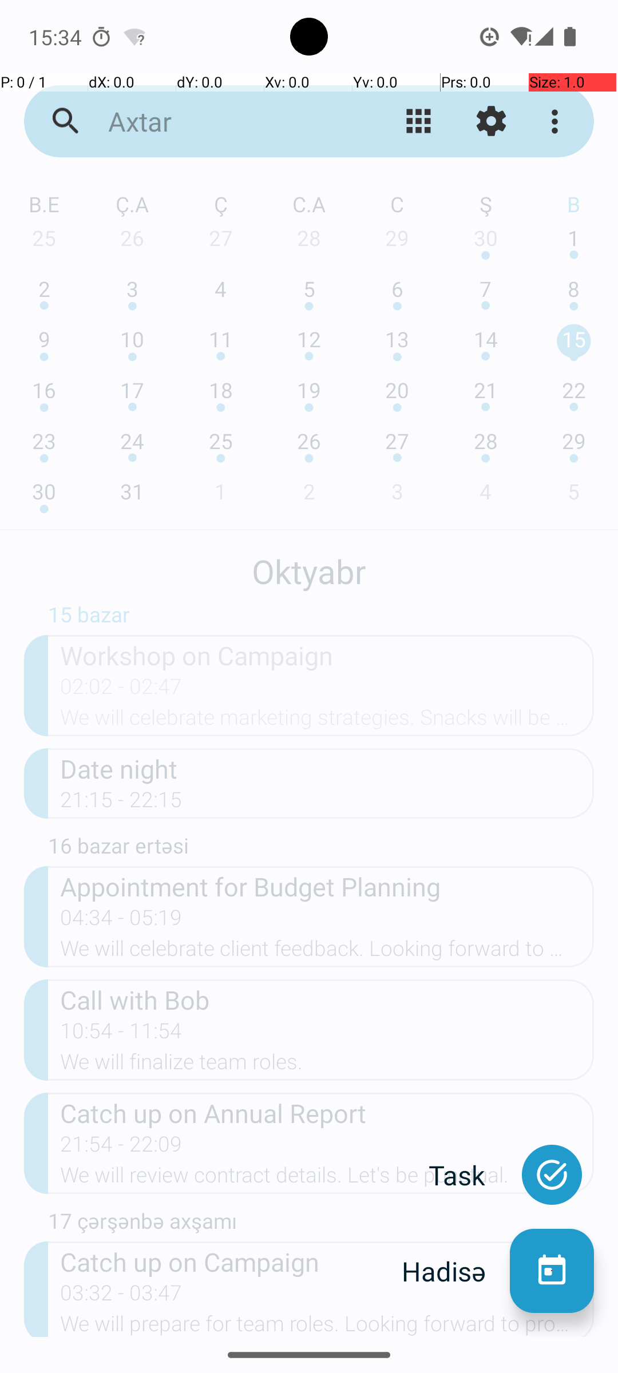 The width and height of the screenshot is (618, 1373). I want to click on 21:54 - 22:09, so click(121, 1148).